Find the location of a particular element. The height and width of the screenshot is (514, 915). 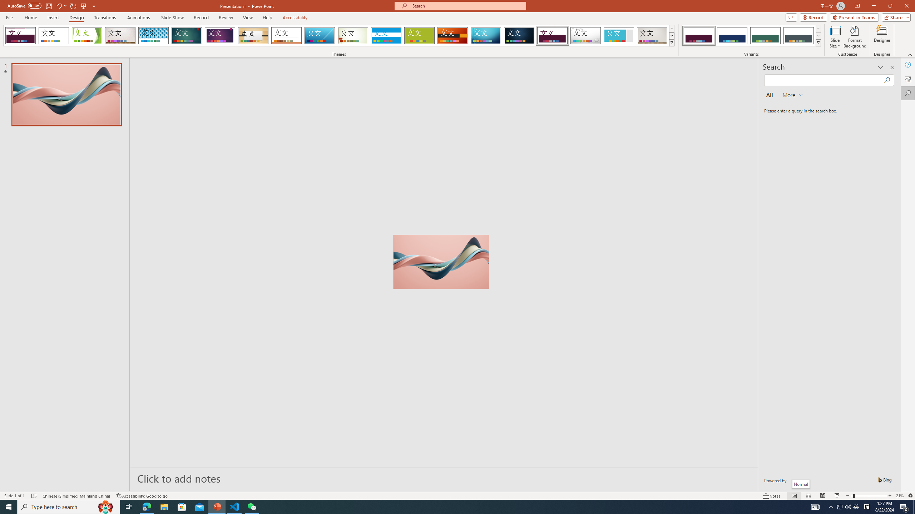

AutomationID: ThemeVariantsGallery is located at coordinates (751, 36).